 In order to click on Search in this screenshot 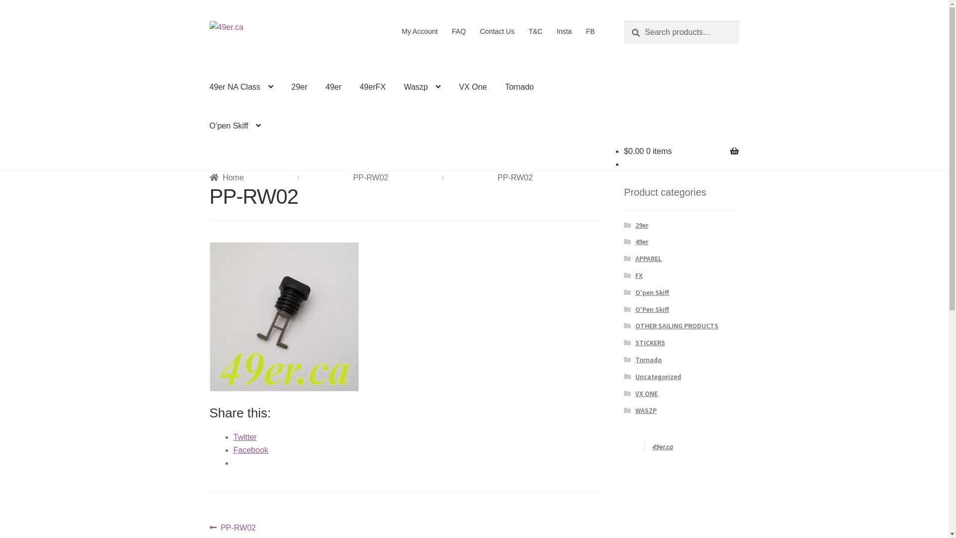, I will do `click(623, 21)`.